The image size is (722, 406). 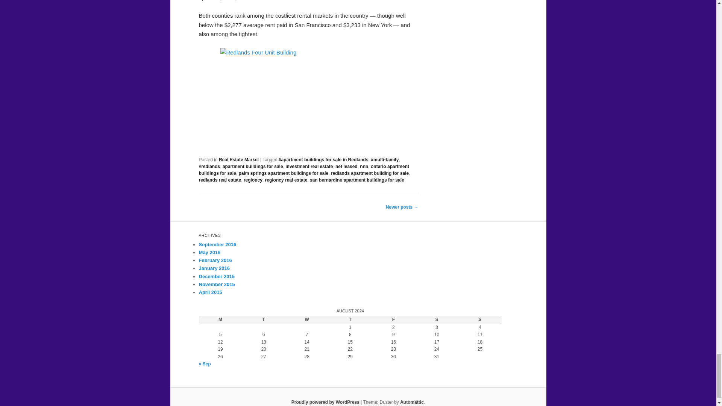 What do you see at coordinates (393, 320) in the screenshot?
I see `Friday` at bounding box center [393, 320].